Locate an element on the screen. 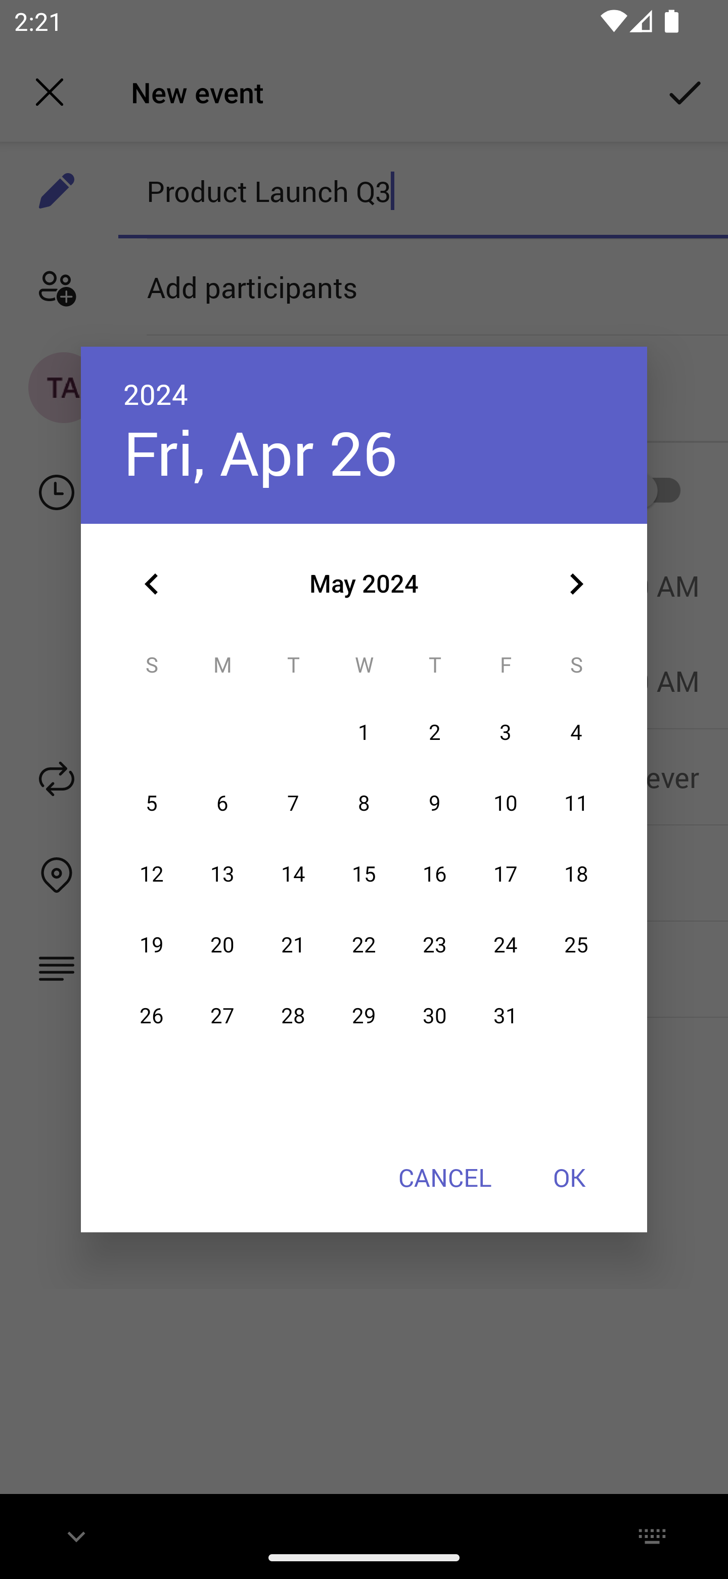 Image resolution: width=728 pixels, height=1579 pixels. 2 02 May 2024 is located at coordinates (435, 733).